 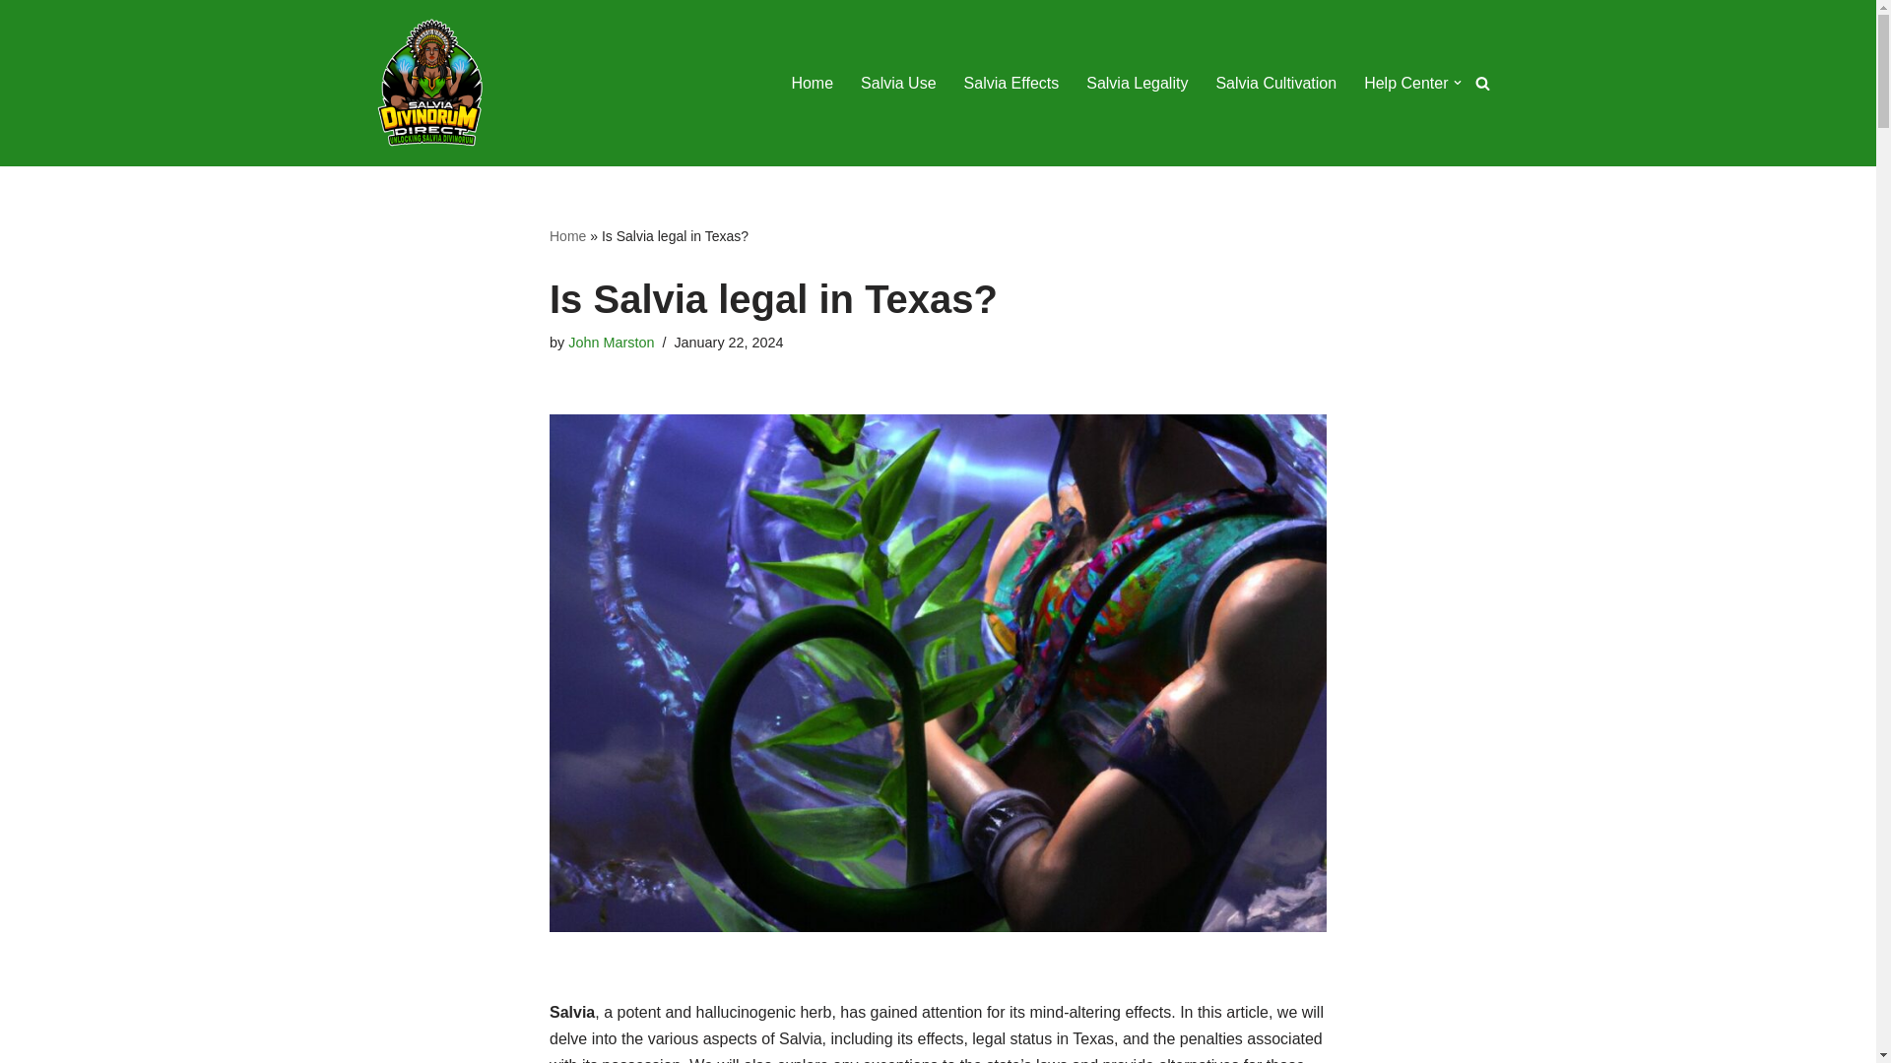 What do you see at coordinates (812, 83) in the screenshot?
I see `Home` at bounding box center [812, 83].